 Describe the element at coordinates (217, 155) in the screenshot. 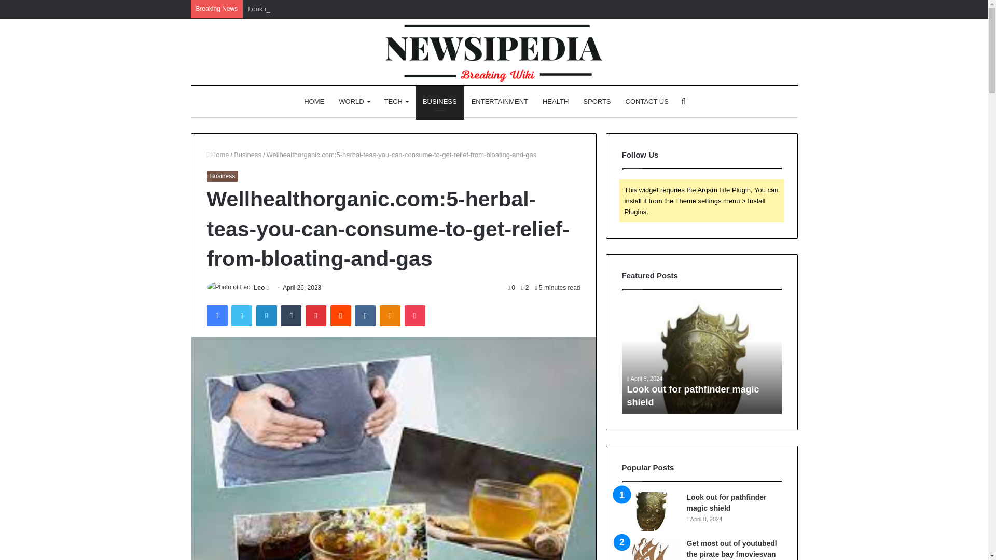

I see `Home` at that location.